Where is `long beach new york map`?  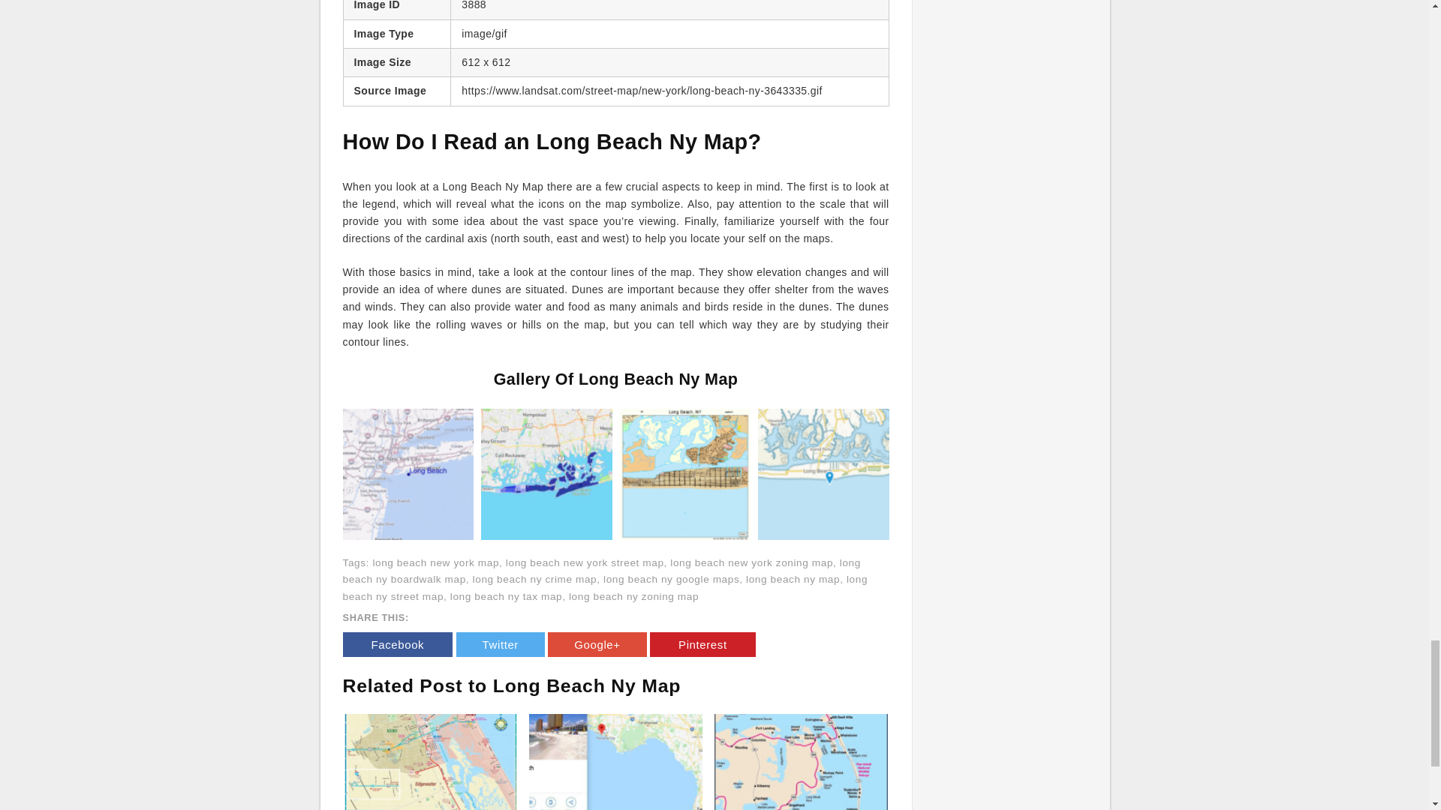 long beach new york map is located at coordinates (435, 562).